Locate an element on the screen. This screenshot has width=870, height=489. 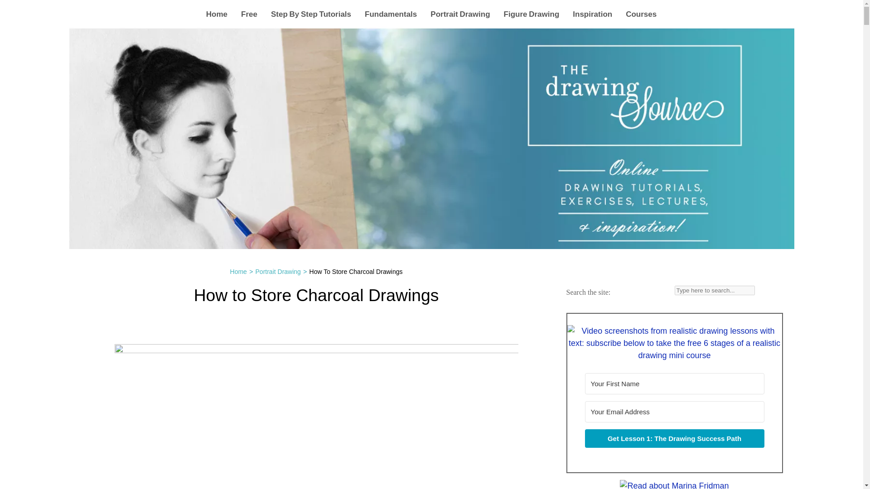
Inspiration is located at coordinates (592, 14).